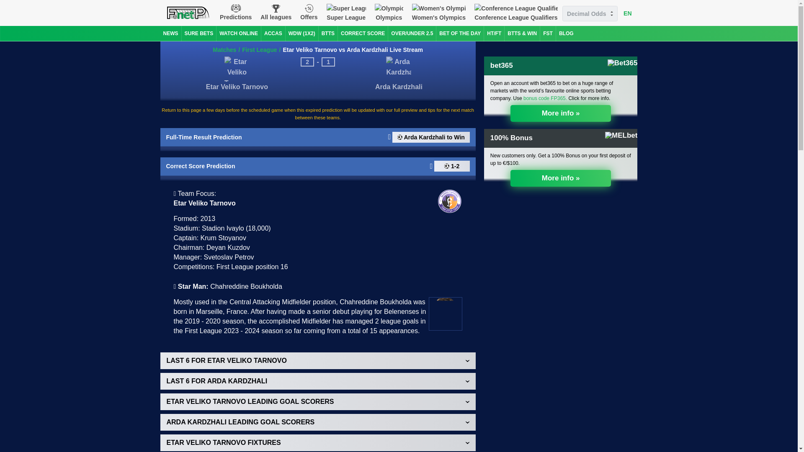  I want to click on Matches, so click(224, 50).